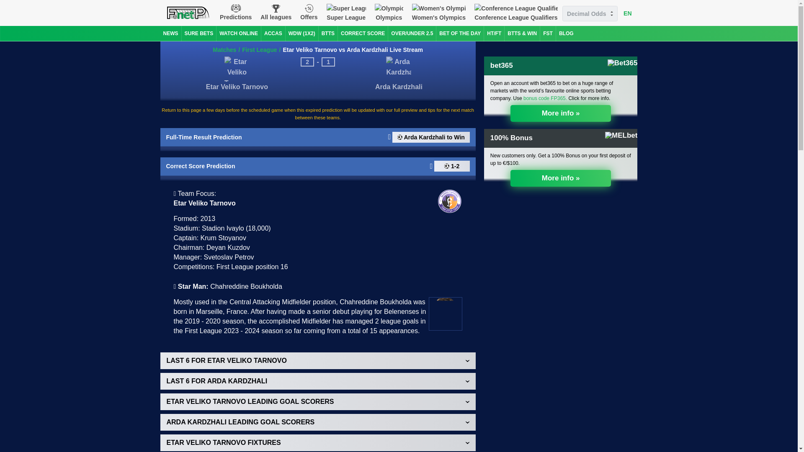  I want to click on Matches, so click(224, 50).